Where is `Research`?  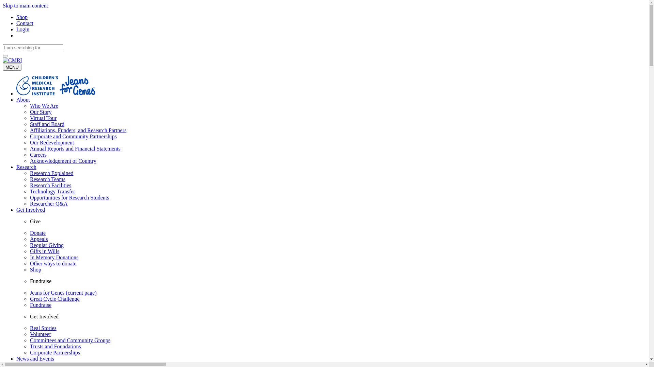 Research is located at coordinates (27, 167).